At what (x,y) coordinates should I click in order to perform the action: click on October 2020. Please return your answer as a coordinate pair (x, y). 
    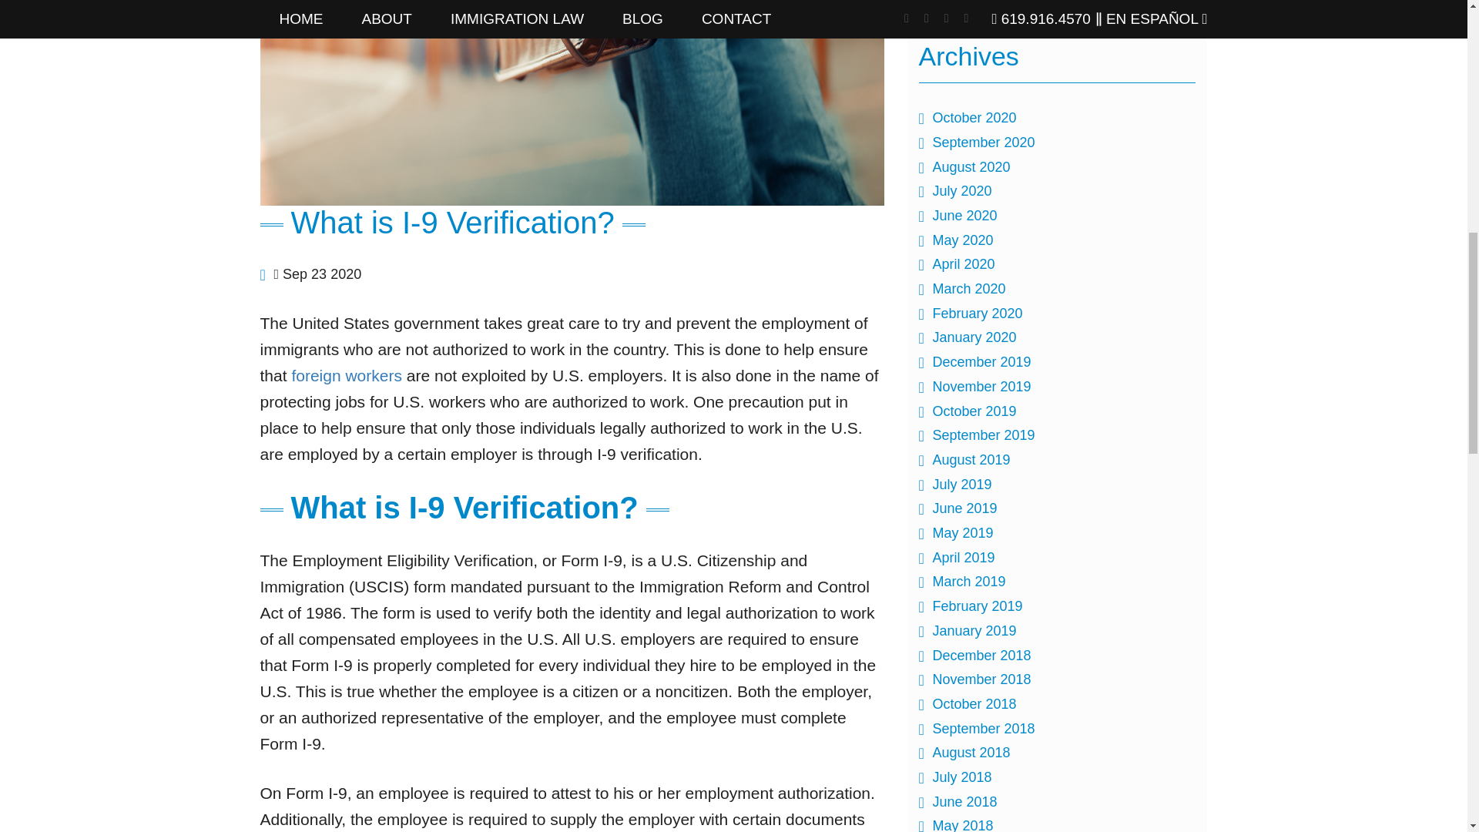
    Looking at the image, I should click on (974, 117).